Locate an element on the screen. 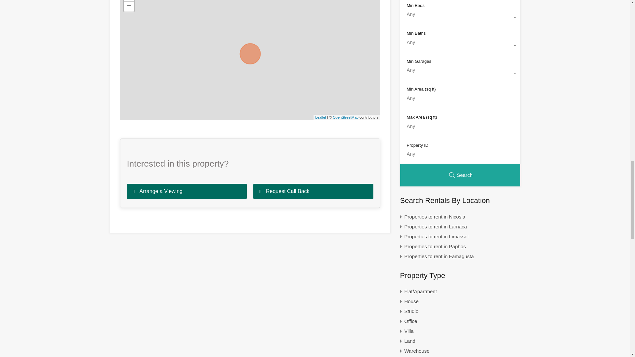  OpenStreetMap is located at coordinates (346, 117).